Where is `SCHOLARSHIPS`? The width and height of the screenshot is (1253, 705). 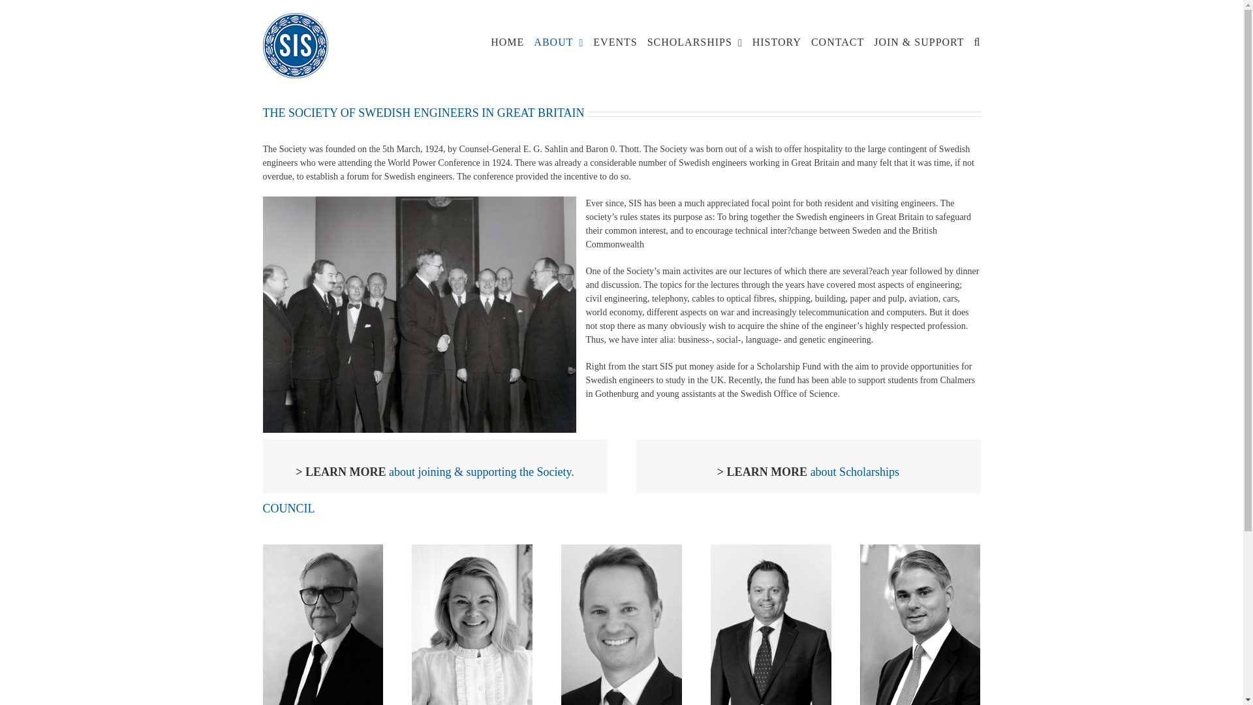
SCHOLARSHIPS is located at coordinates (695, 42).